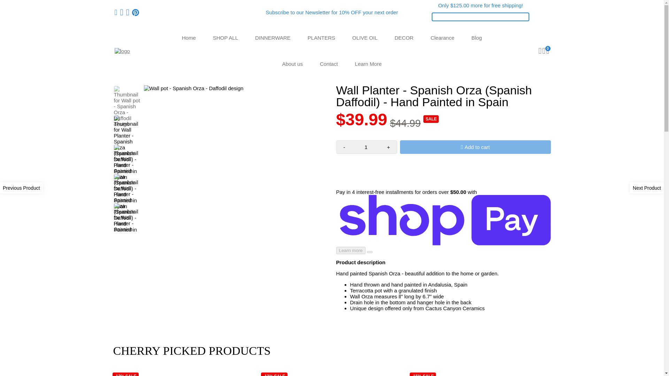 The width and height of the screenshot is (669, 376). I want to click on PLANTERS, so click(321, 38).